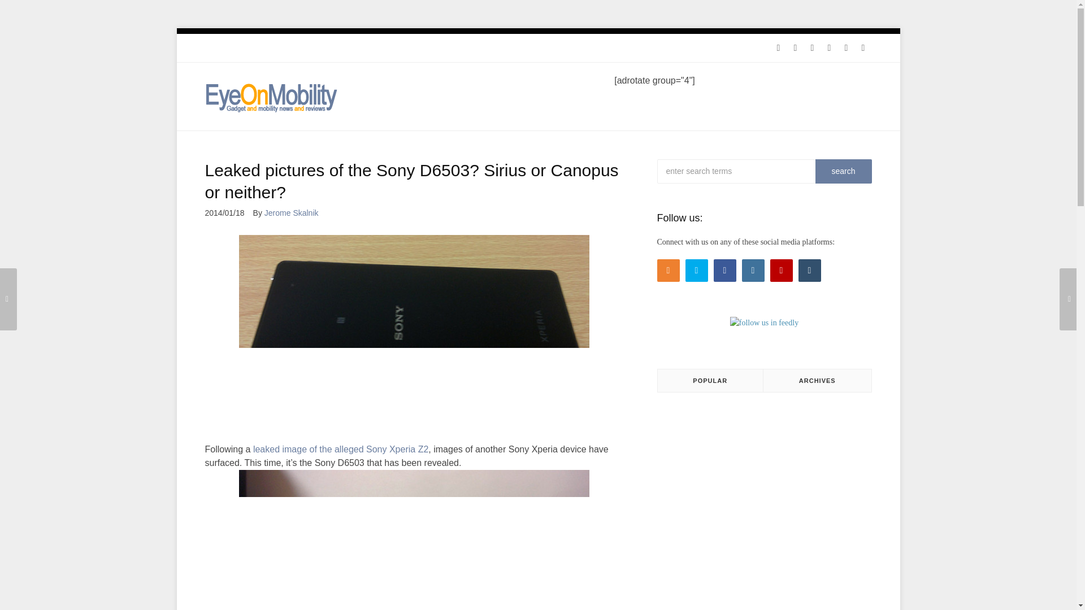  I want to click on View all posts by Jerome Skalnik, so click(296, 212).